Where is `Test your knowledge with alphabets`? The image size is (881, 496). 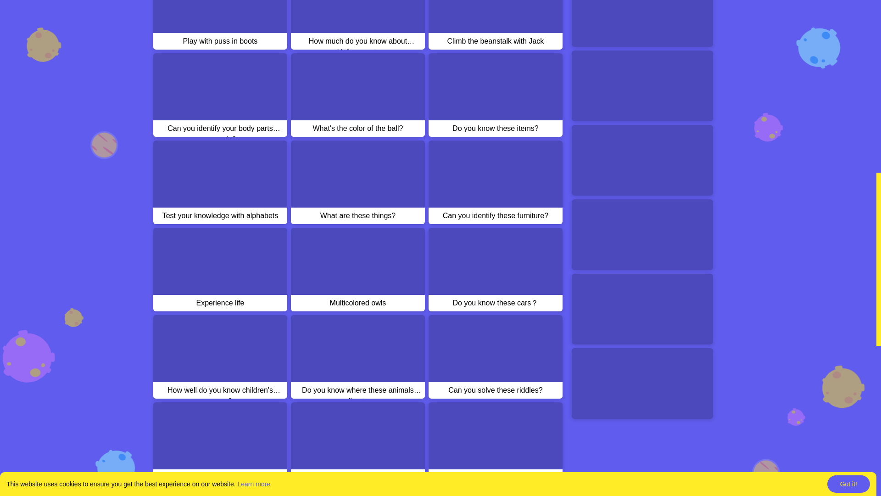 Test your knowledge with alphabets is located at coordinates (220, 182).